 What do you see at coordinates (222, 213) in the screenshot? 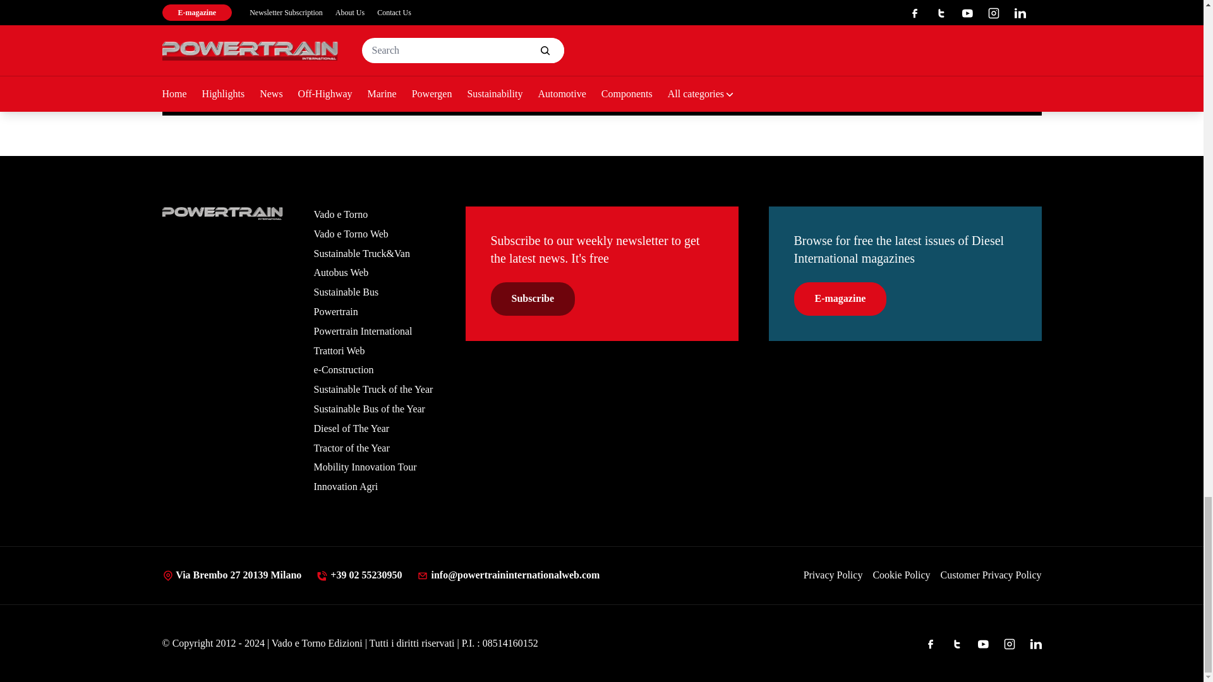
I see `Powertrain International` at bounding box center [222, 213].